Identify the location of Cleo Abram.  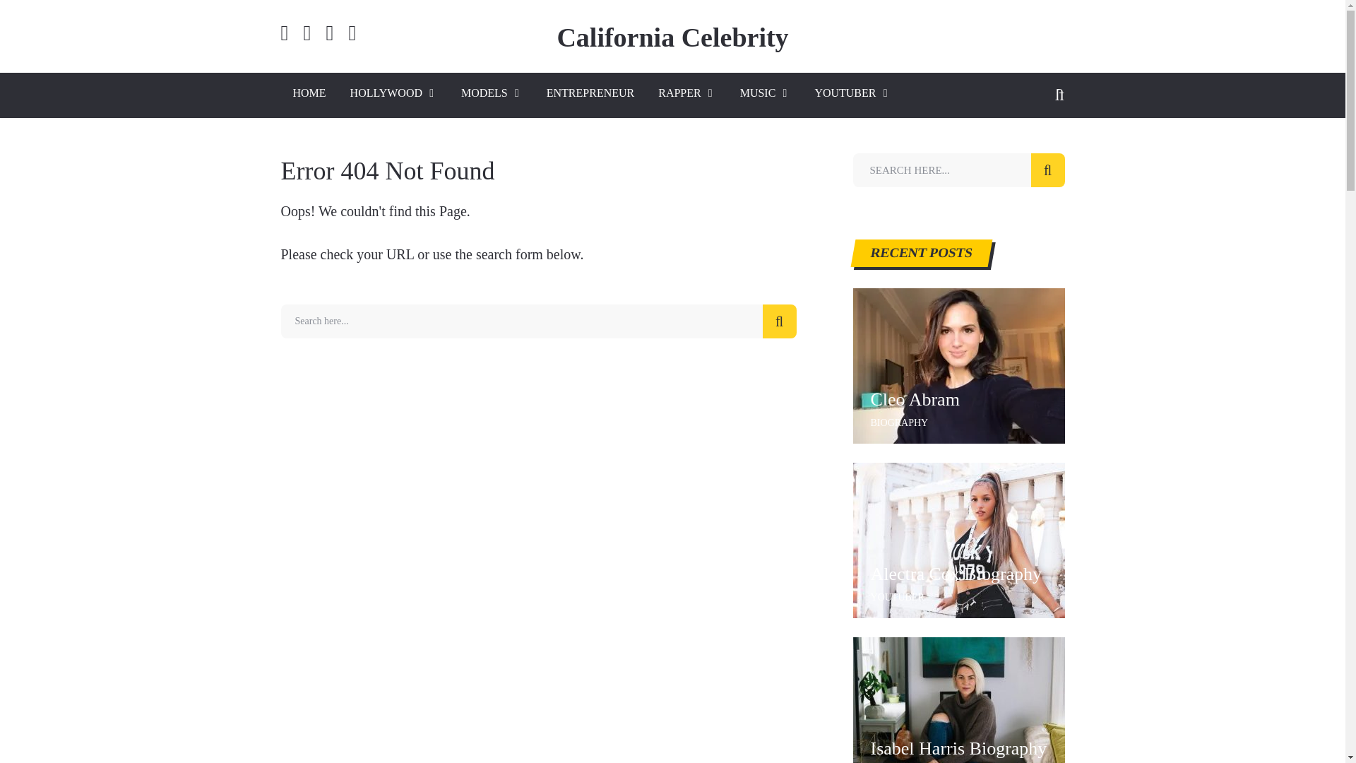
(958, 366).